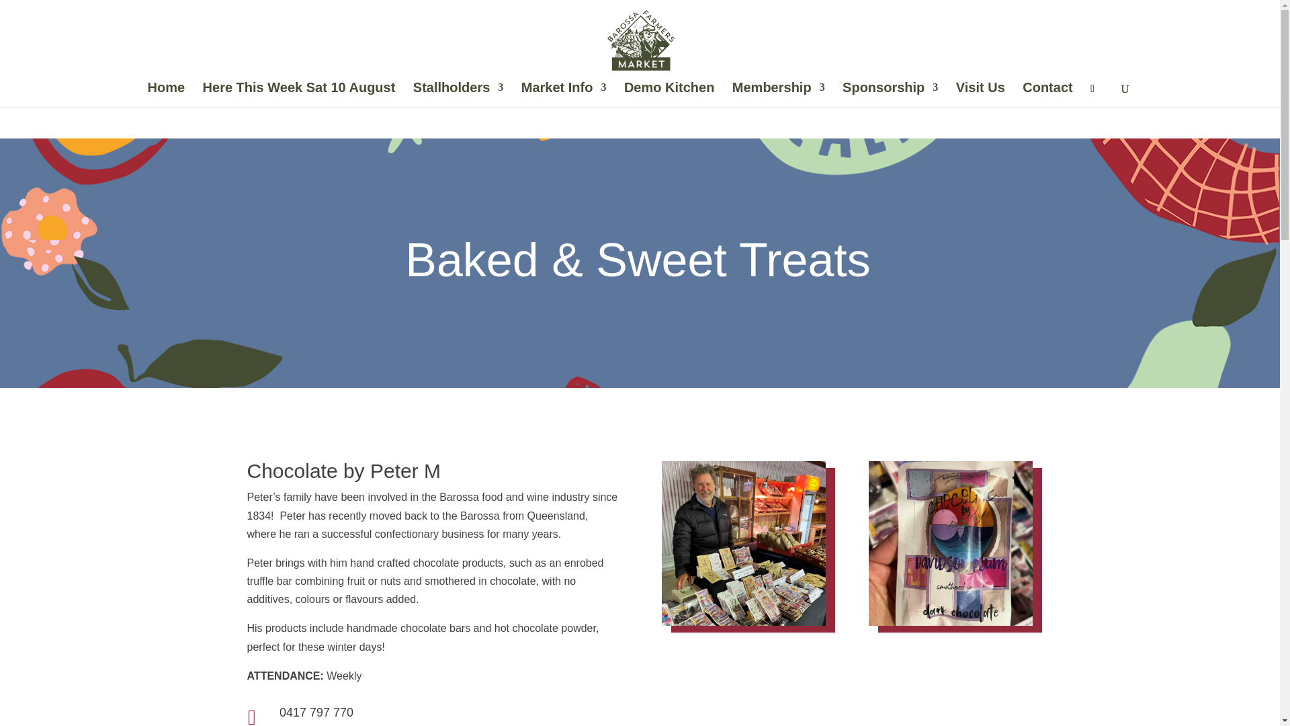  I want to click on Contact, so click(1047, 94).